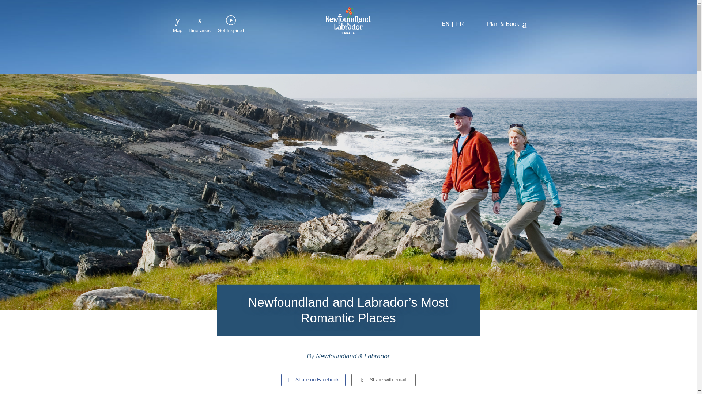 The image size is (702, 394). Describe the element at coordinates (200, 24) in the screenshot. I see `Itineraries` at that location.